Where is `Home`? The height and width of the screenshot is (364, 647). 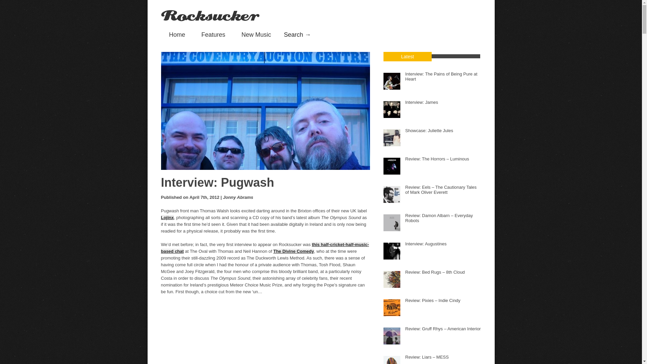
Home is located at coordinates (177, 34).